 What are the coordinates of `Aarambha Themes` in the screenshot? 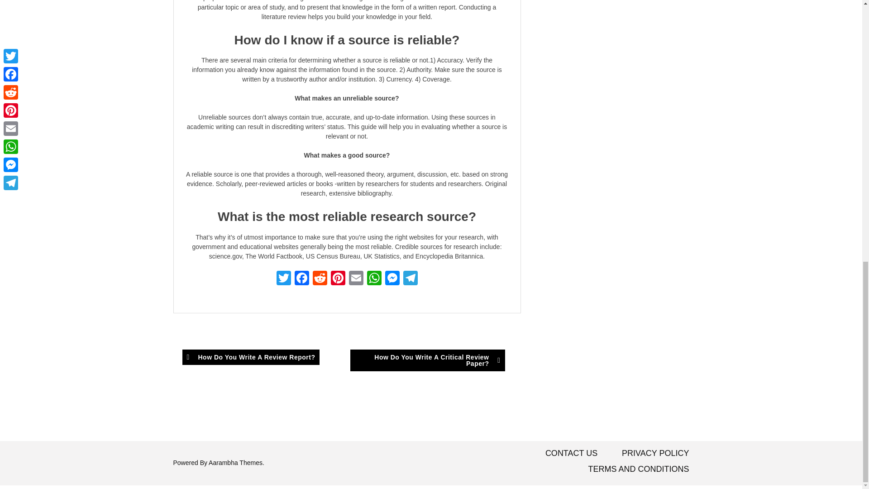 It's located at (235, 463).